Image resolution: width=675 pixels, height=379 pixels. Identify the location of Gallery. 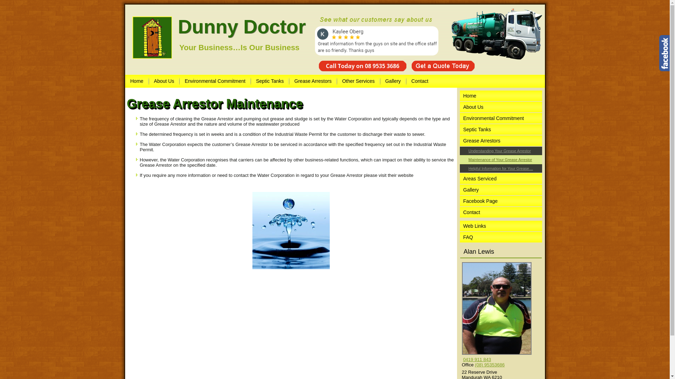
(393, 81).